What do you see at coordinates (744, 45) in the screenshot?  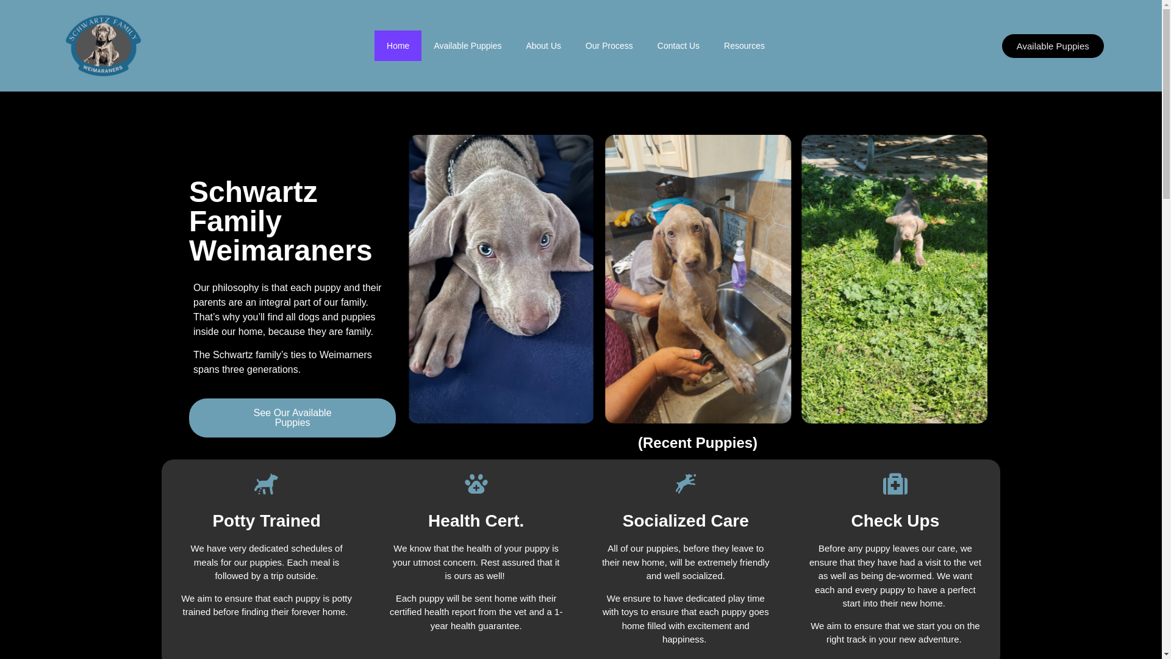 I see `Resources` at bounding box center [744, 45].